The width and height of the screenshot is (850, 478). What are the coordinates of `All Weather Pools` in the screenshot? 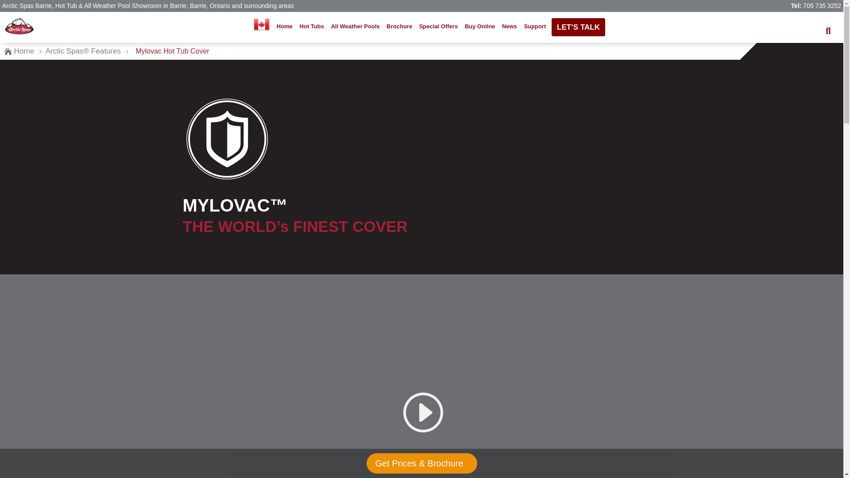 It's located at (355, 27).